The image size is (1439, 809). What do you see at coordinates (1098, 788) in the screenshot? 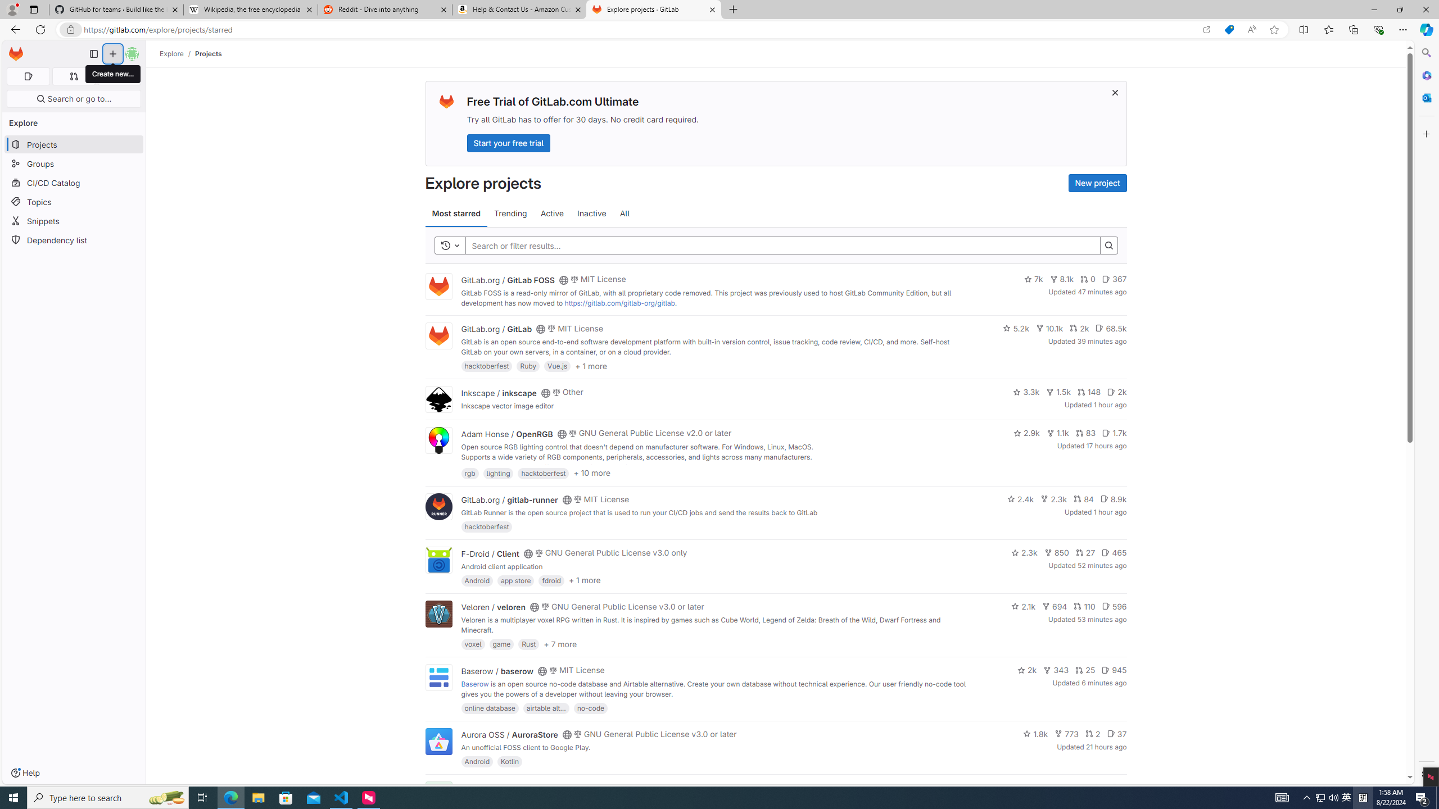
I see `1` at bounding box center [1098, 788].